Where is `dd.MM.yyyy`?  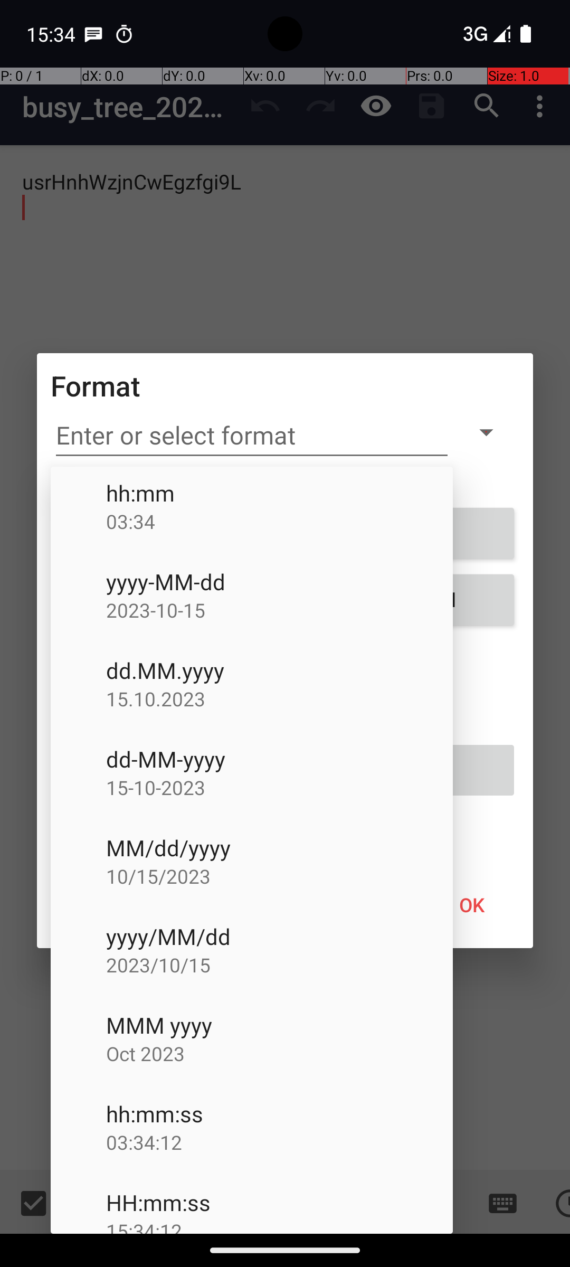
dd.MM.yyyy is located at coordinates (280, 670).